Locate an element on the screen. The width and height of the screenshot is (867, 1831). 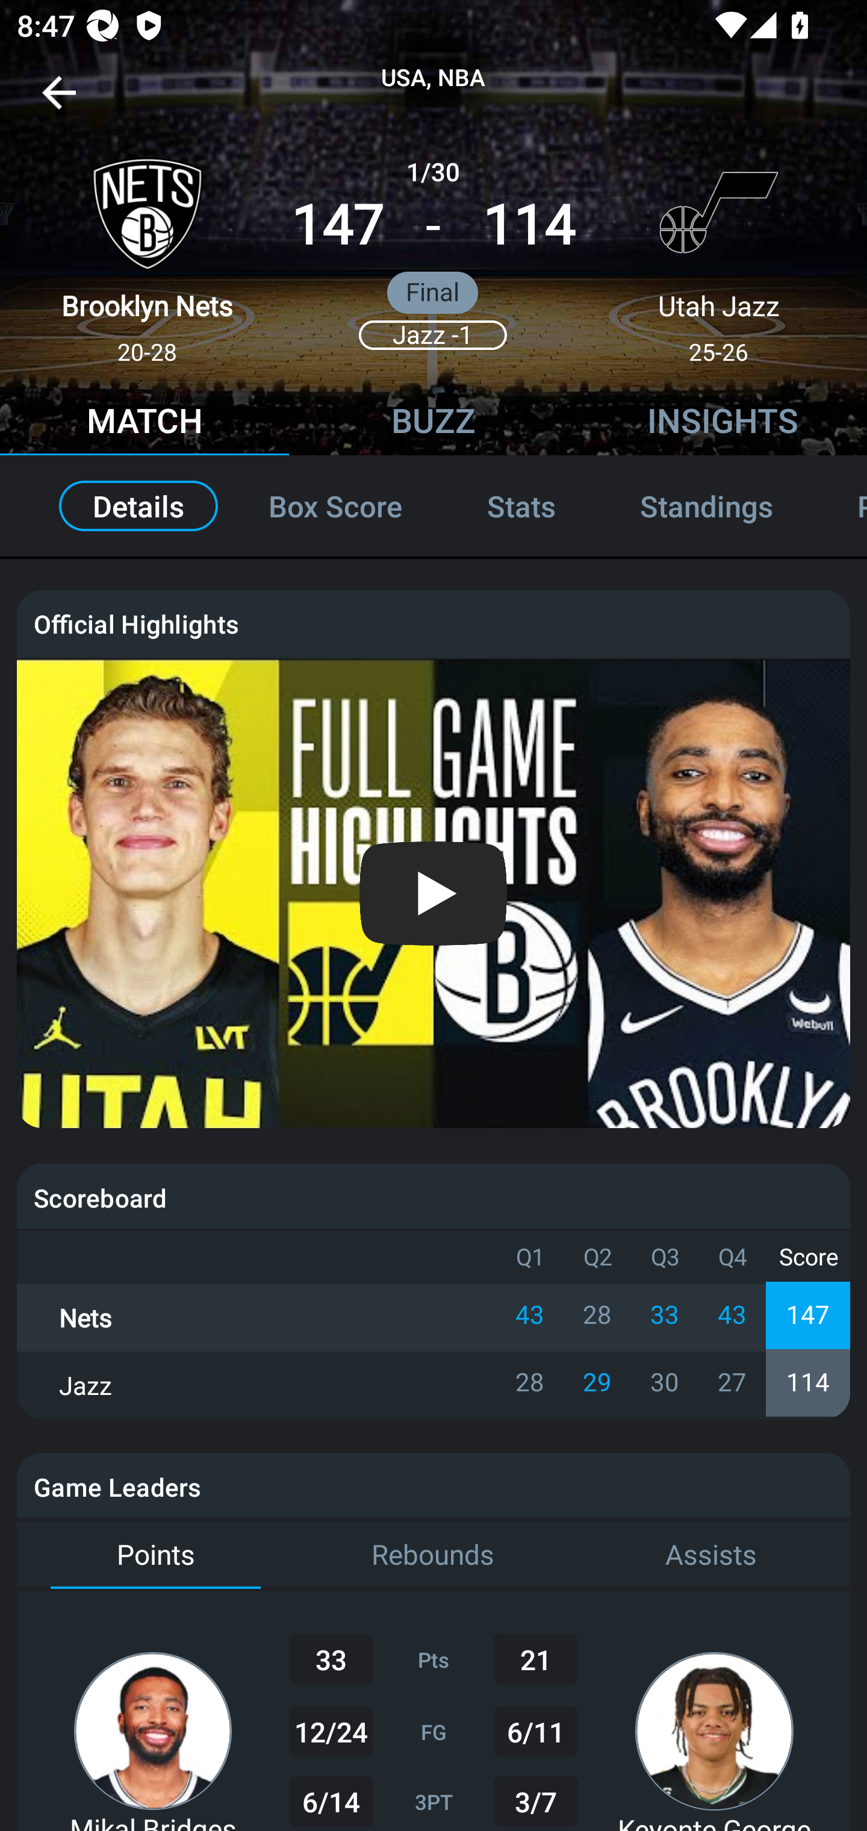
BUZZ is located at coordinates (433, 423).